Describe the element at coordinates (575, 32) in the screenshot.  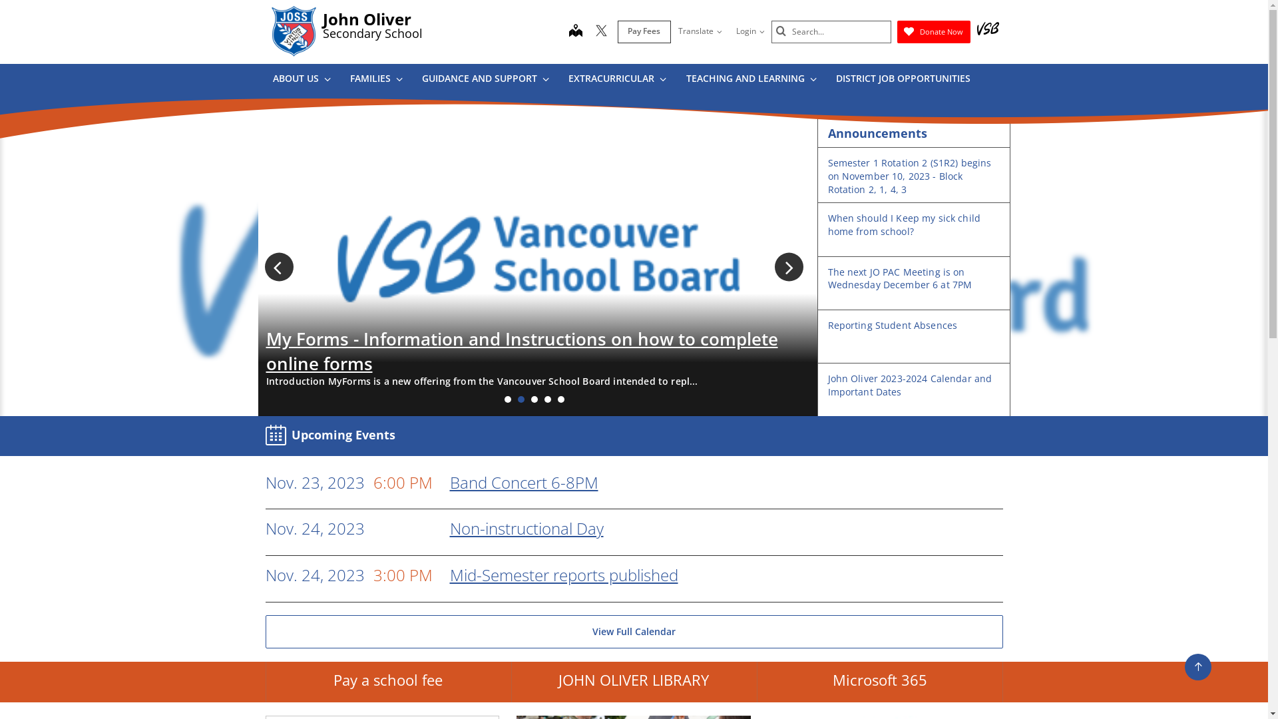
I see `map` at that location.